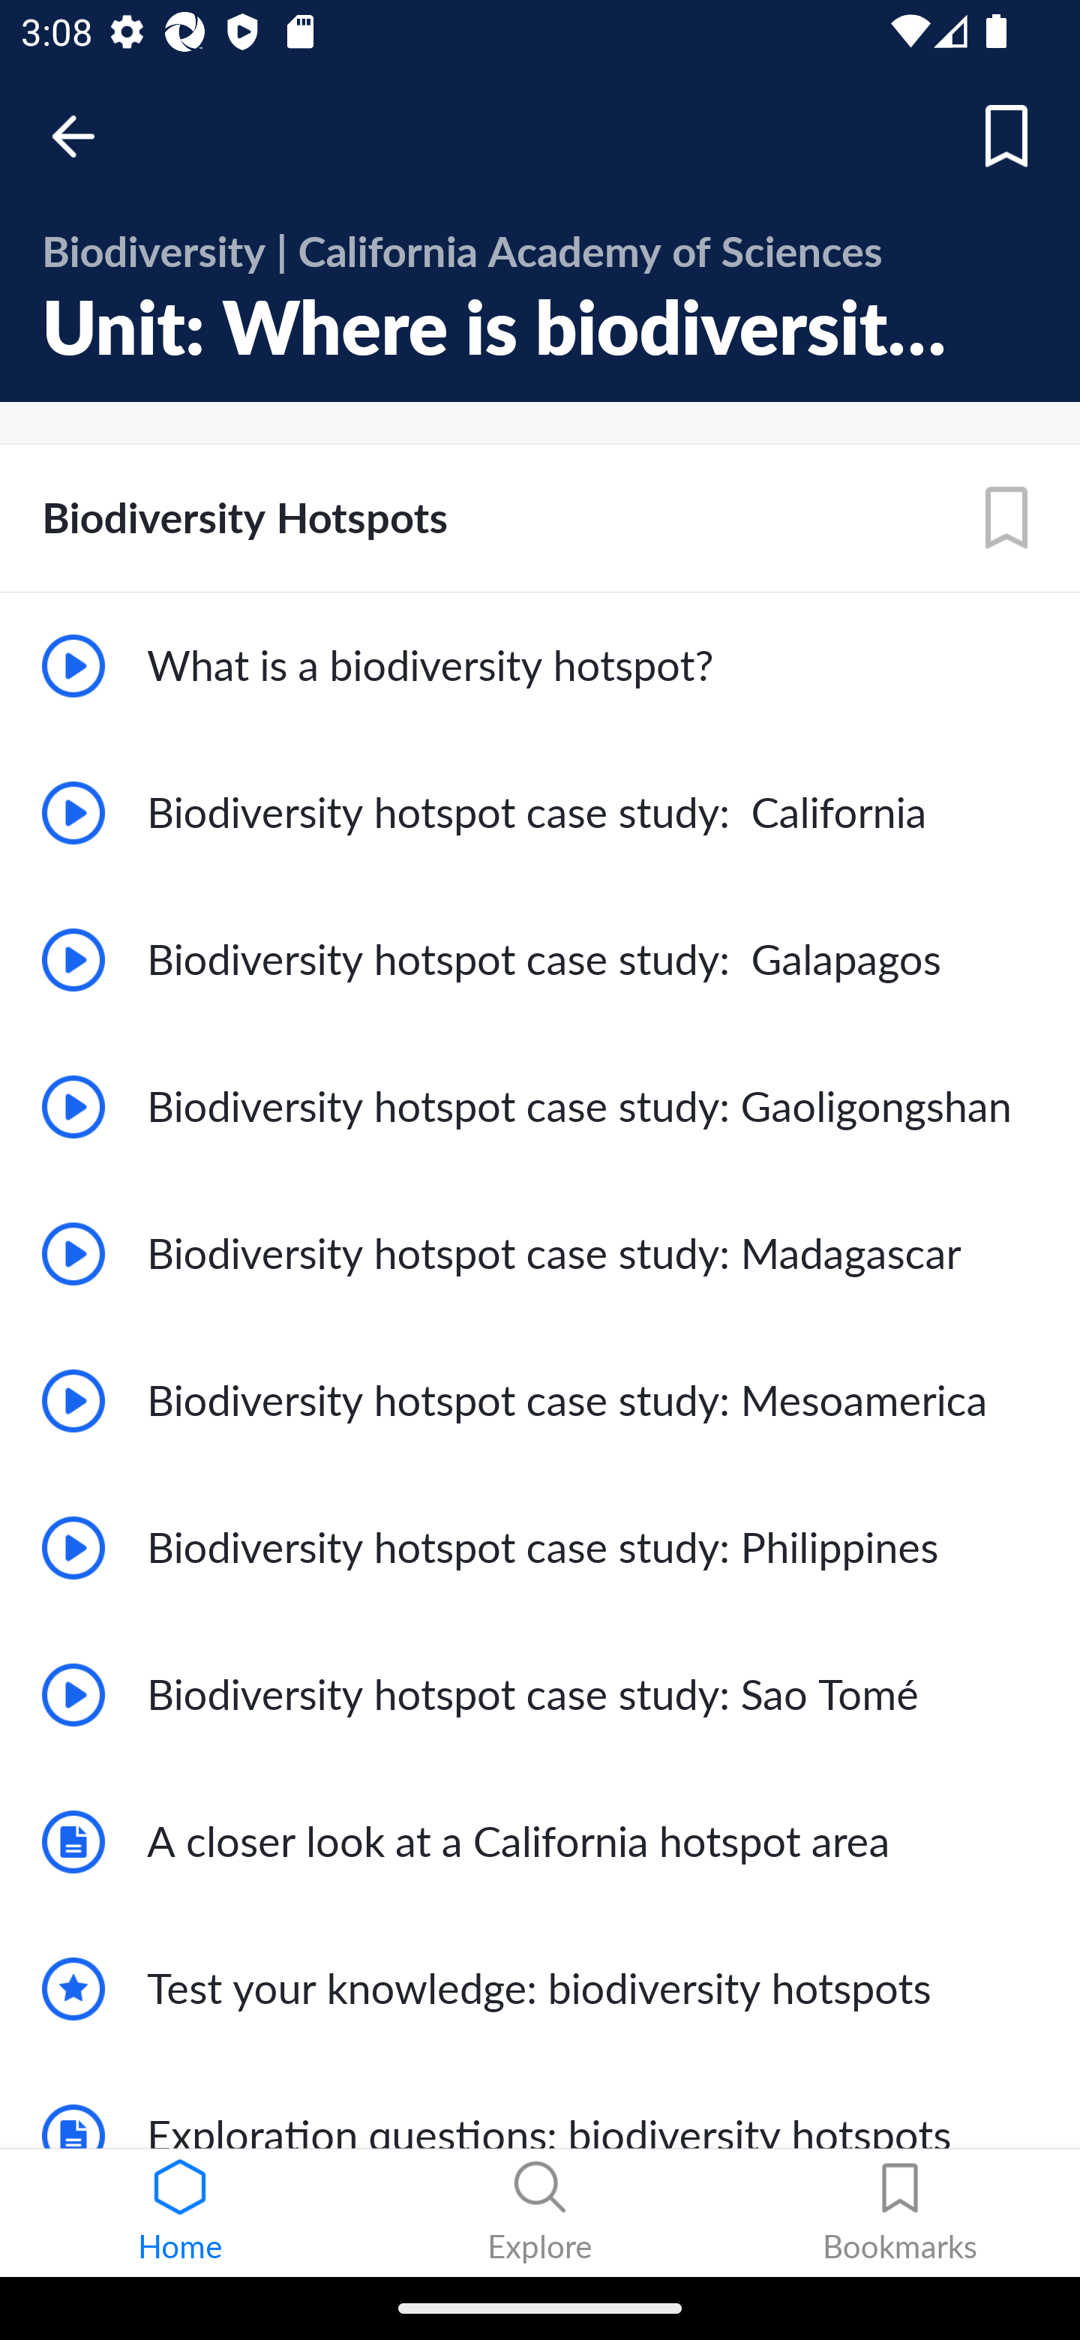 This screenshot has width=1080, height=2340. I want to click on Biodiversity hotspot case study: Madagascar, so click(540, 1252).